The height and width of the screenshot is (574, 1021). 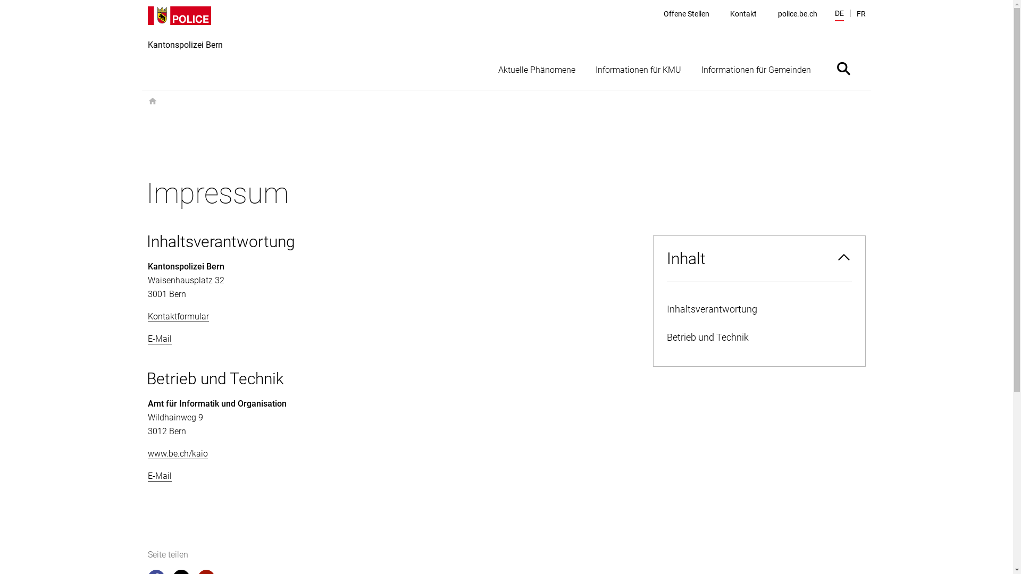 I want to click on E-Mail, so click(x=160, y=476).